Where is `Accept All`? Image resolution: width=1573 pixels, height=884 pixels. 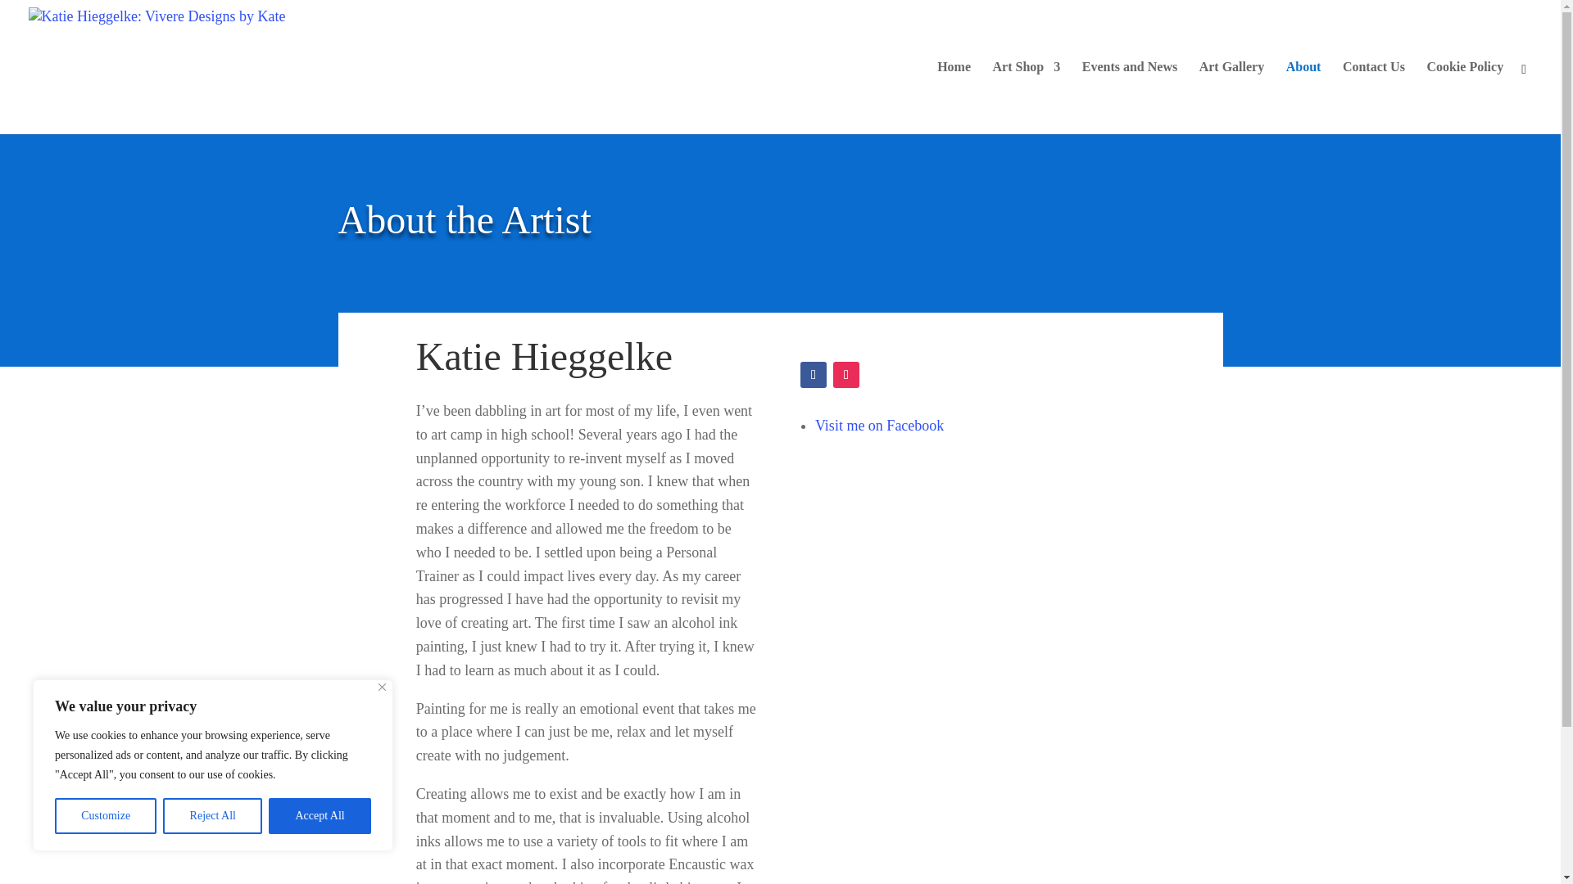
Accept All is located at coordinates (320, 816).